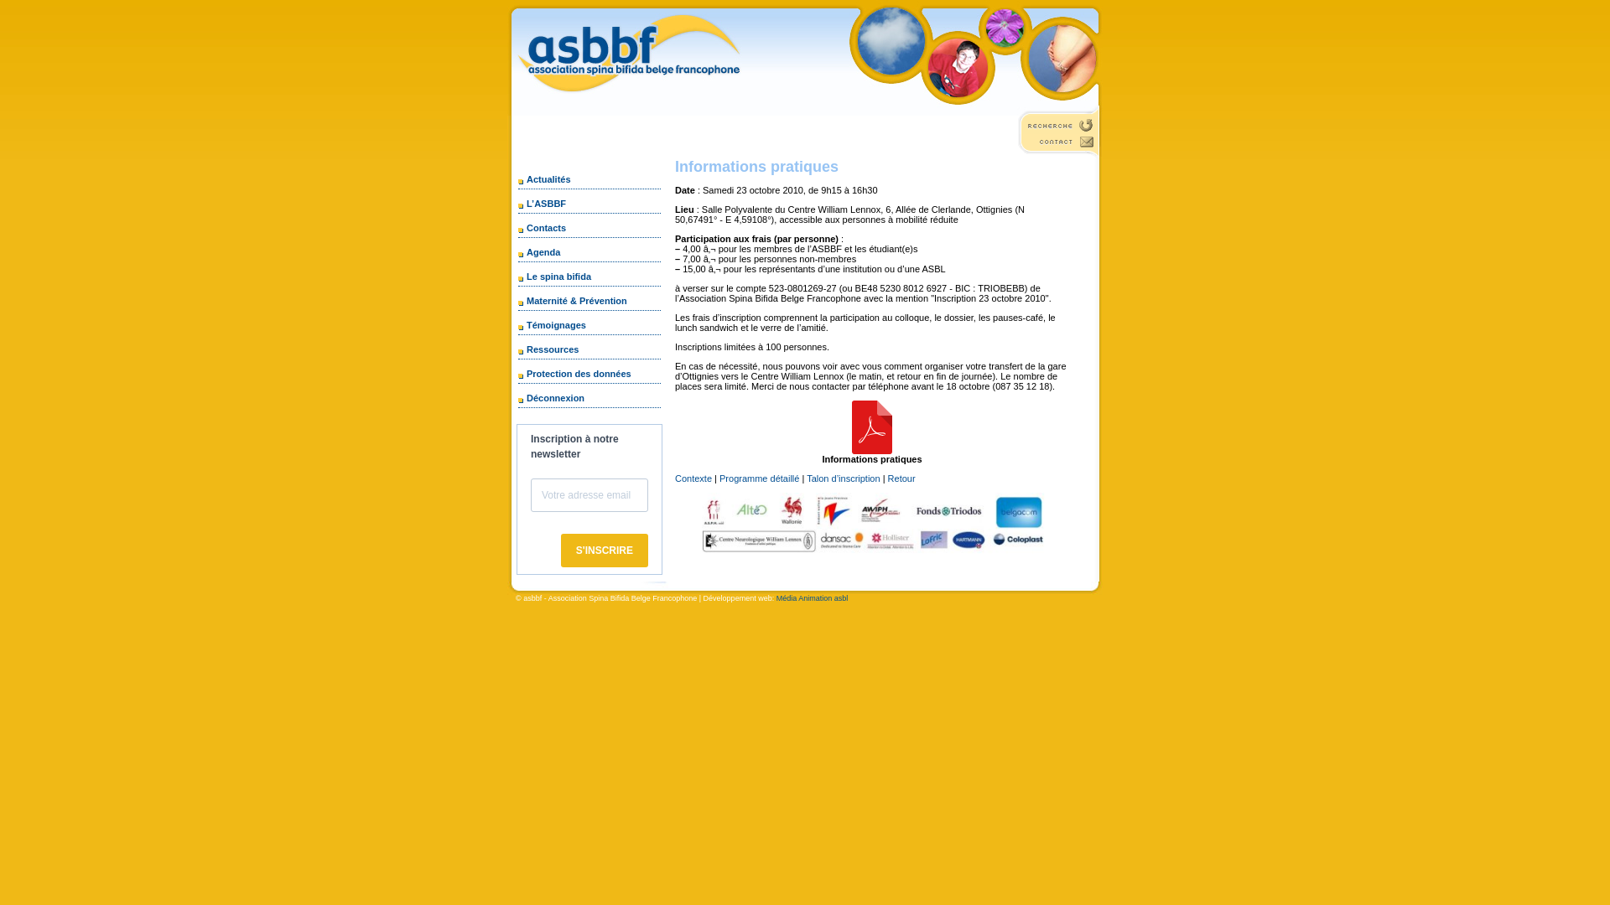 The width and height of the screenshot is (1610, 905). Describe the element at coordinates (1060, 125) in the screenshot. I see `recherche` at that location.